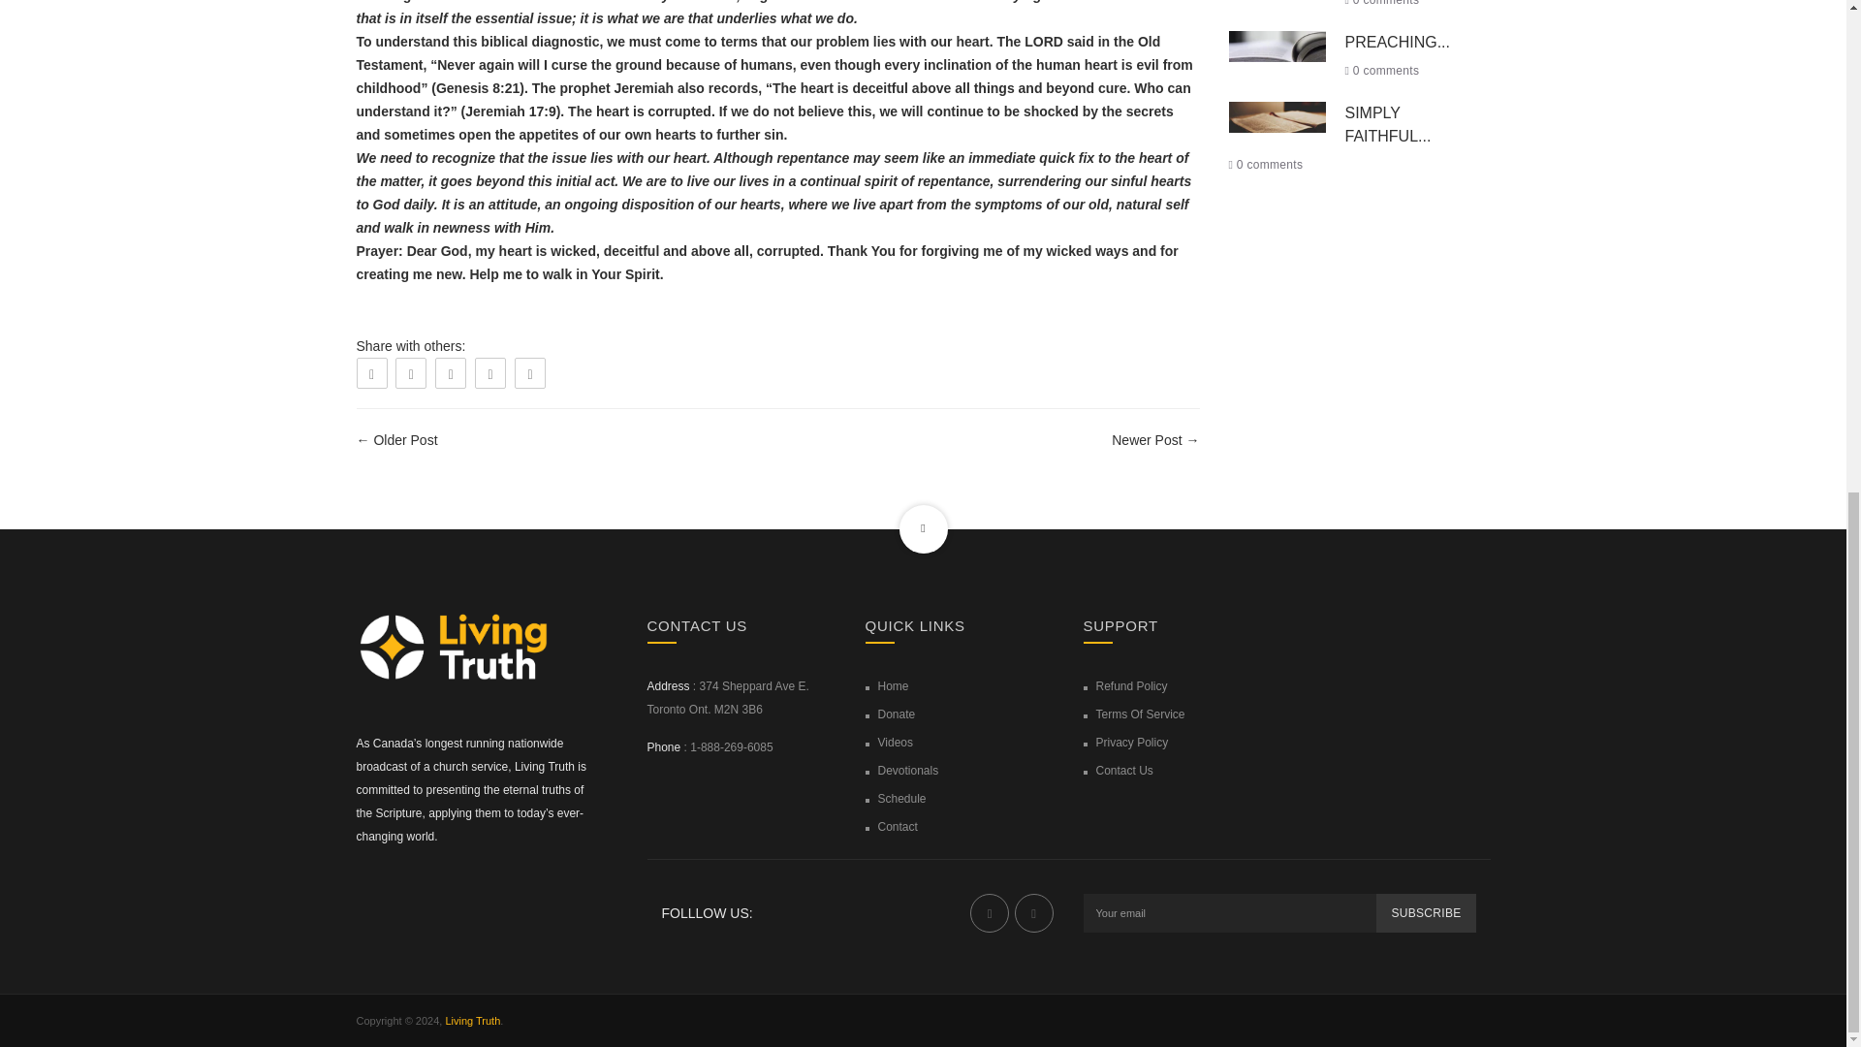 Image resolution: width=1861 pixels, height=1047 pixels. I want to click on Videos, so click(896, 743).